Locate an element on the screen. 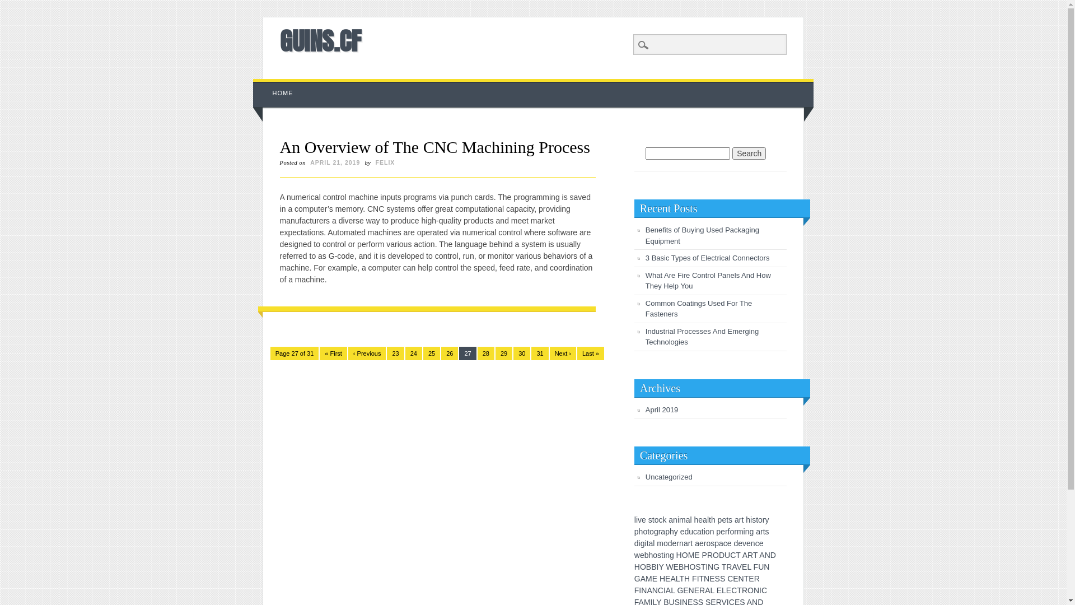  m is located at coordinates (683, 520).